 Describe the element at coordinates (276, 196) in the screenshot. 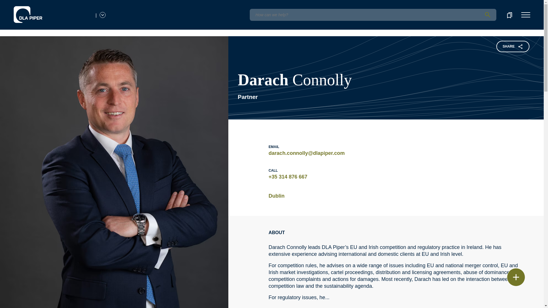

I see `Dublin` at that location.